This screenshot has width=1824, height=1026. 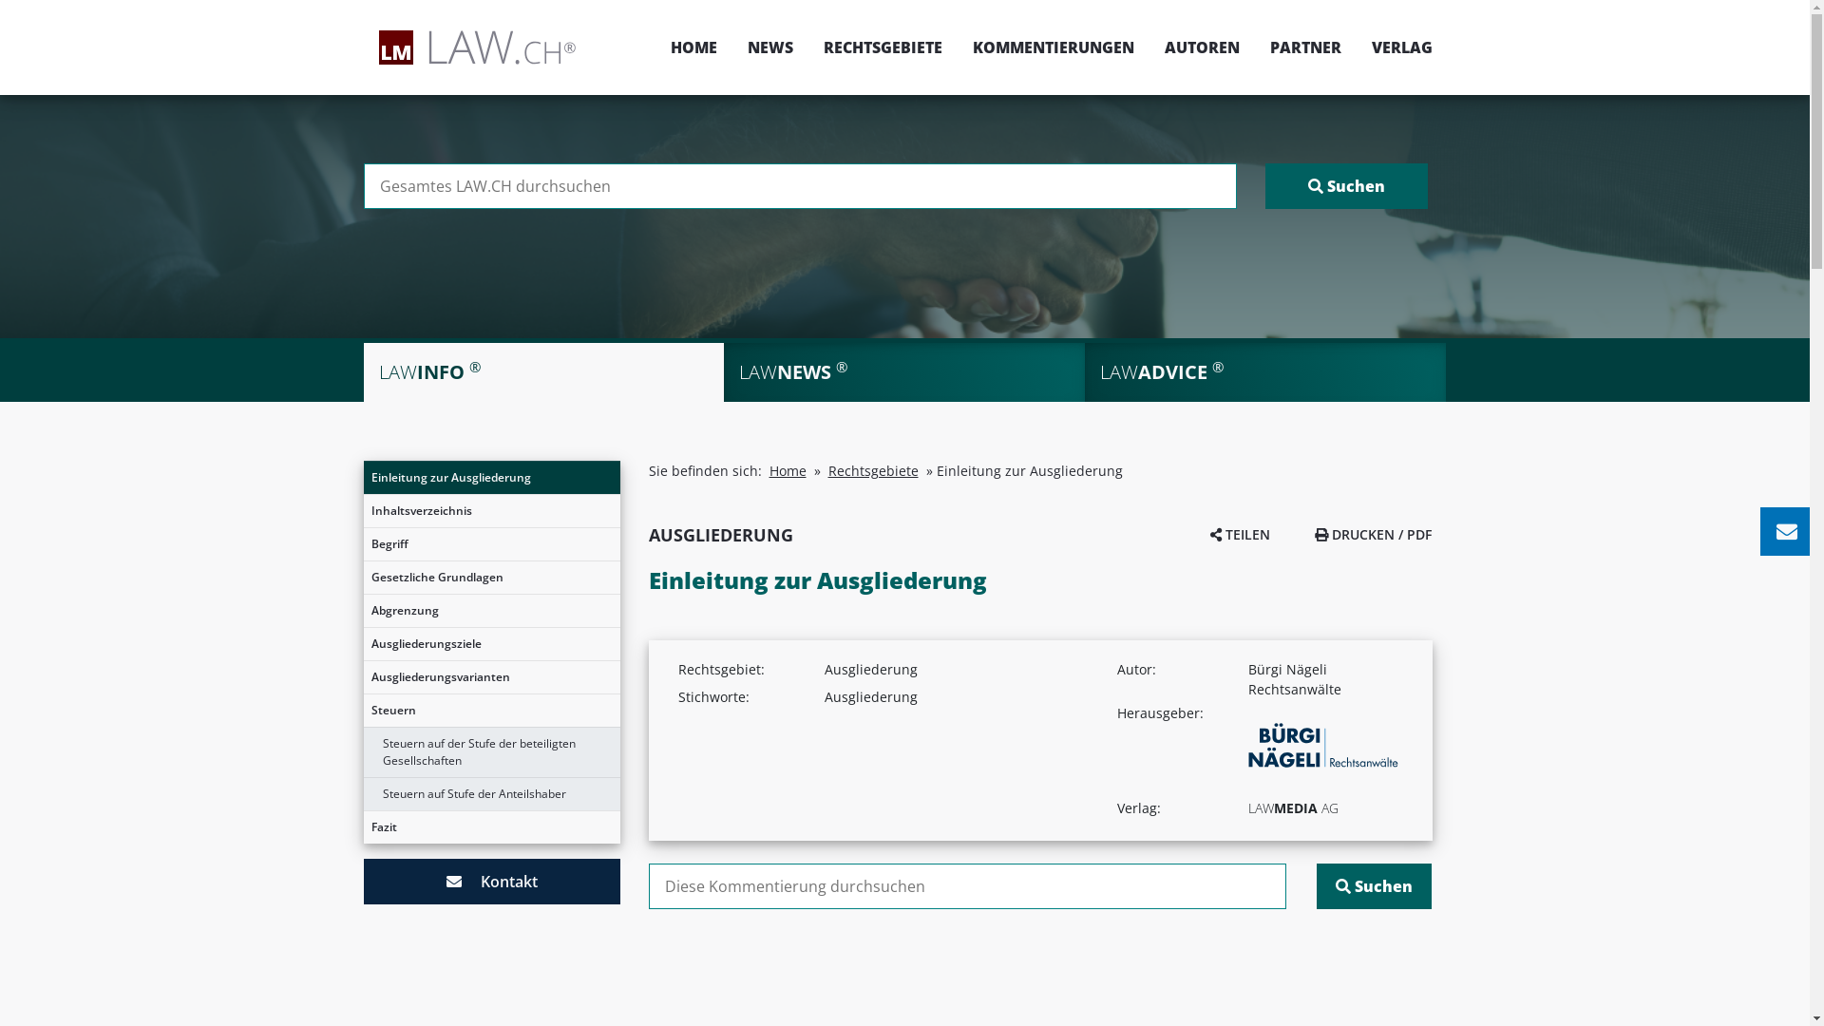 What do you see at coordinates (491, 511) in the screenshot?
I see `Inhaltsverzeichnis` at bounding box center [491, 511].